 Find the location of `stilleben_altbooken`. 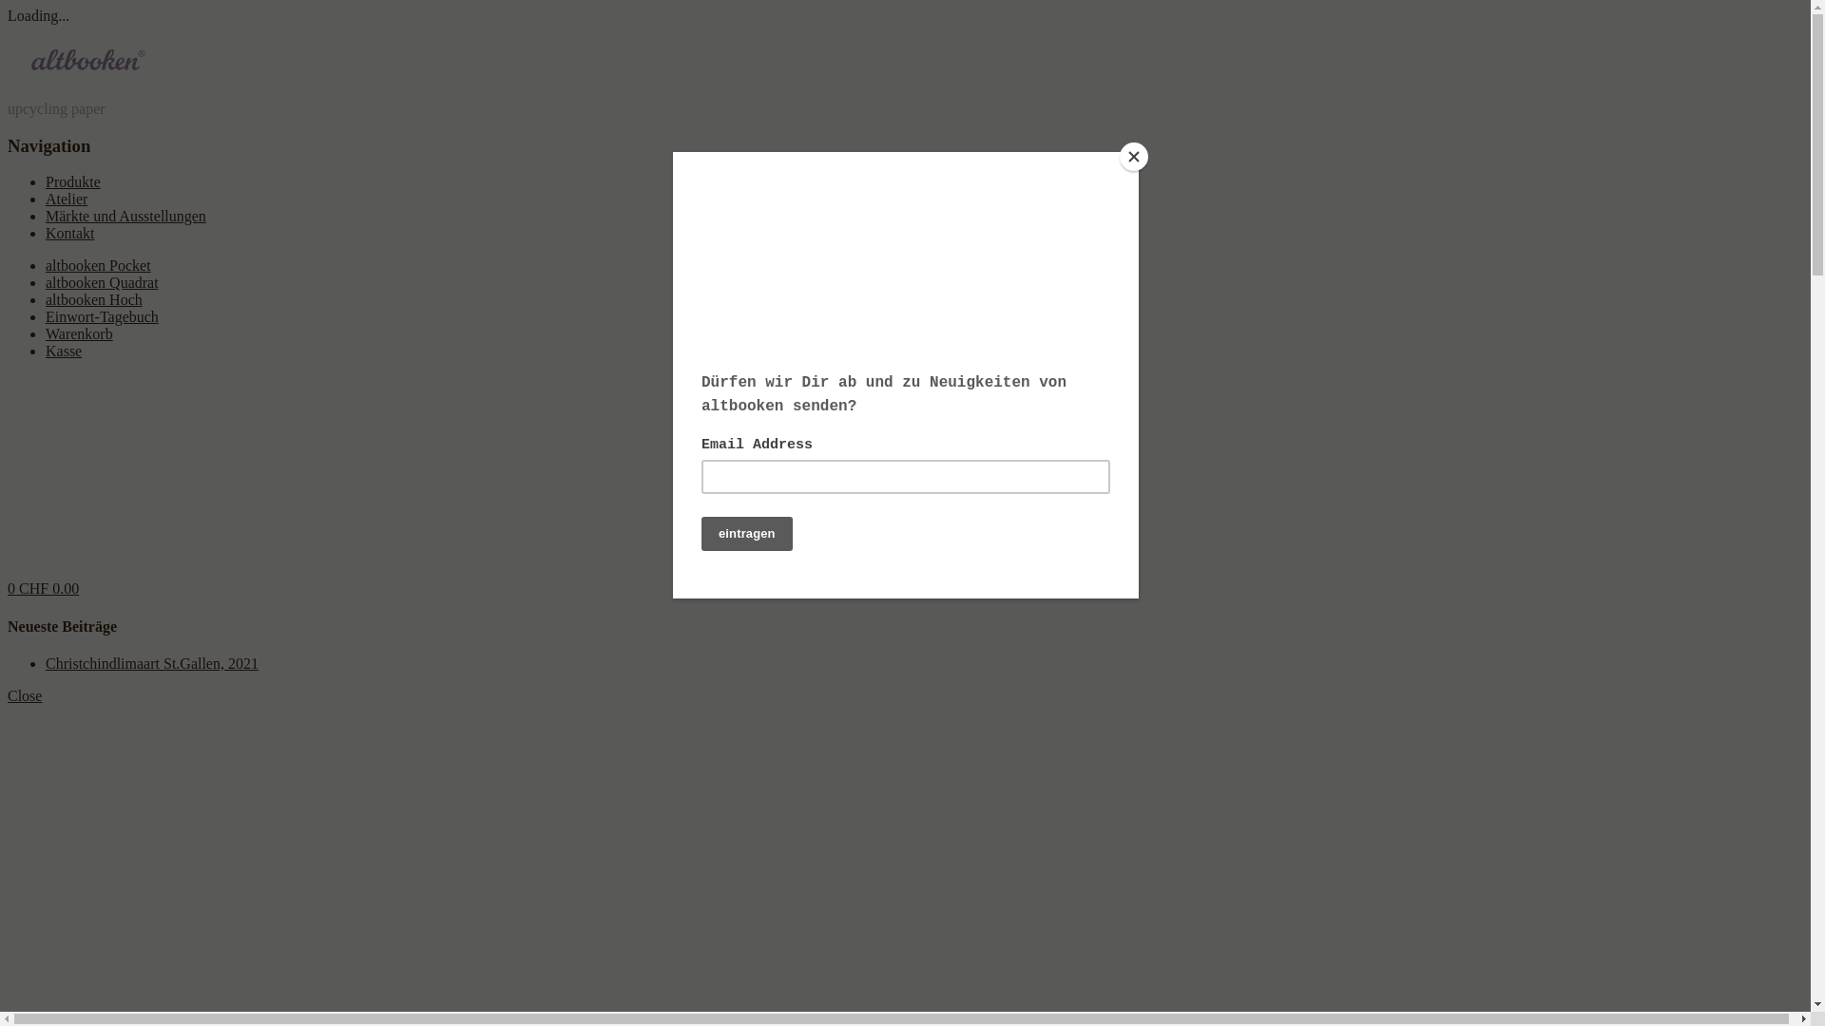

stilleben_altbooken is located at coordinates (8, 559).